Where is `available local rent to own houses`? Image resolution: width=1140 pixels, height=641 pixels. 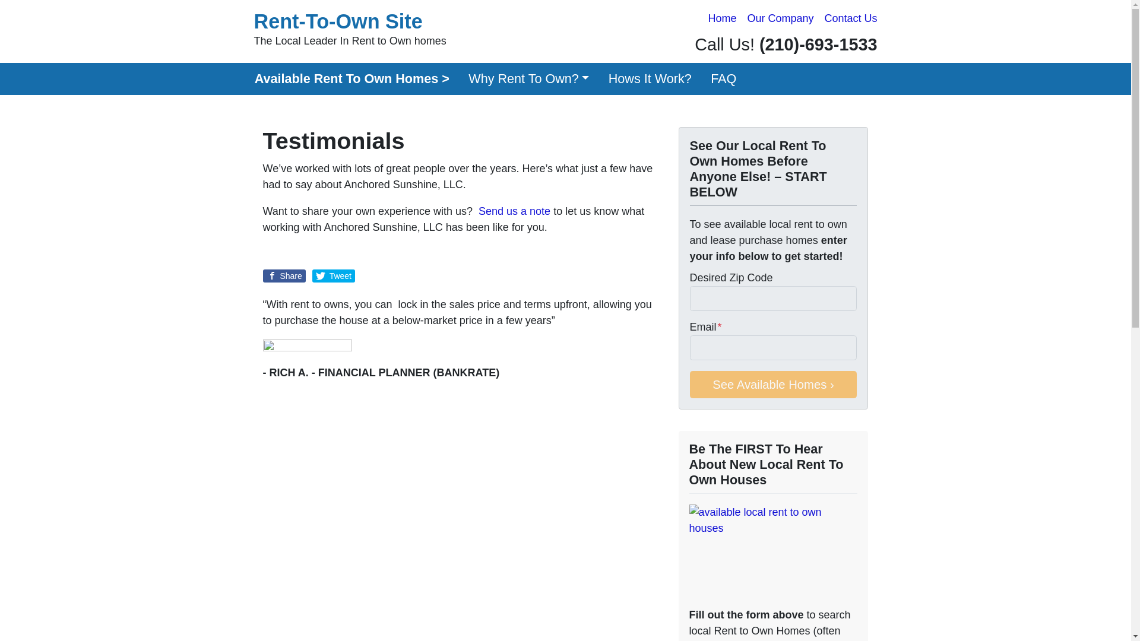
available local rent to own houses is located at coordinates (772, 553).